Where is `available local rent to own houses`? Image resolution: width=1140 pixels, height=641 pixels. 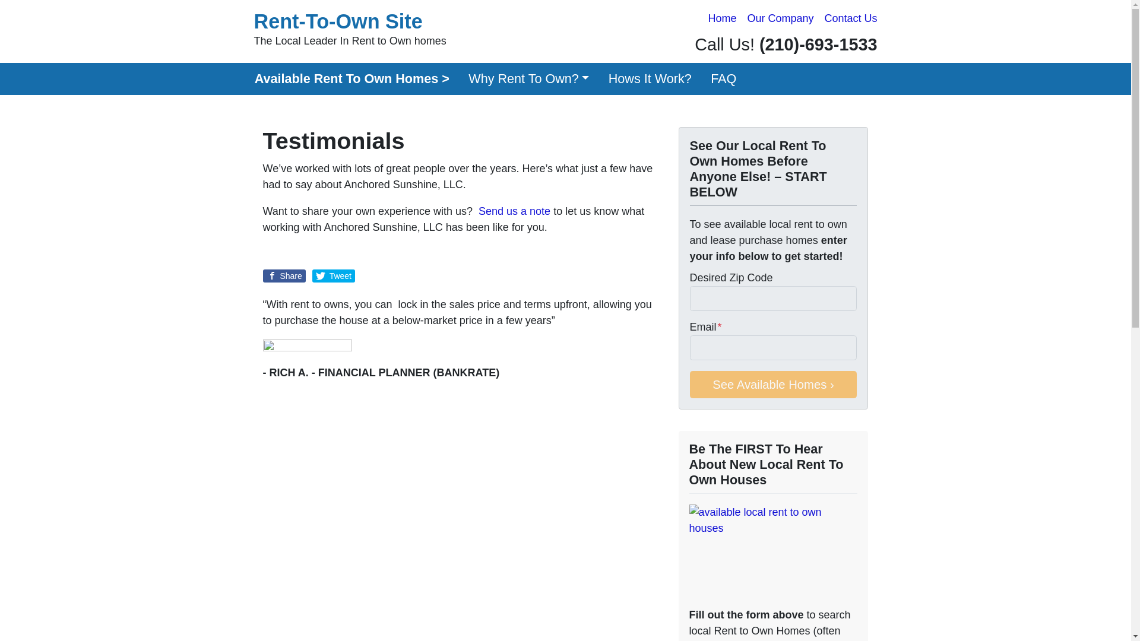
available local rent to own houses is located at coordinates (772, 553).